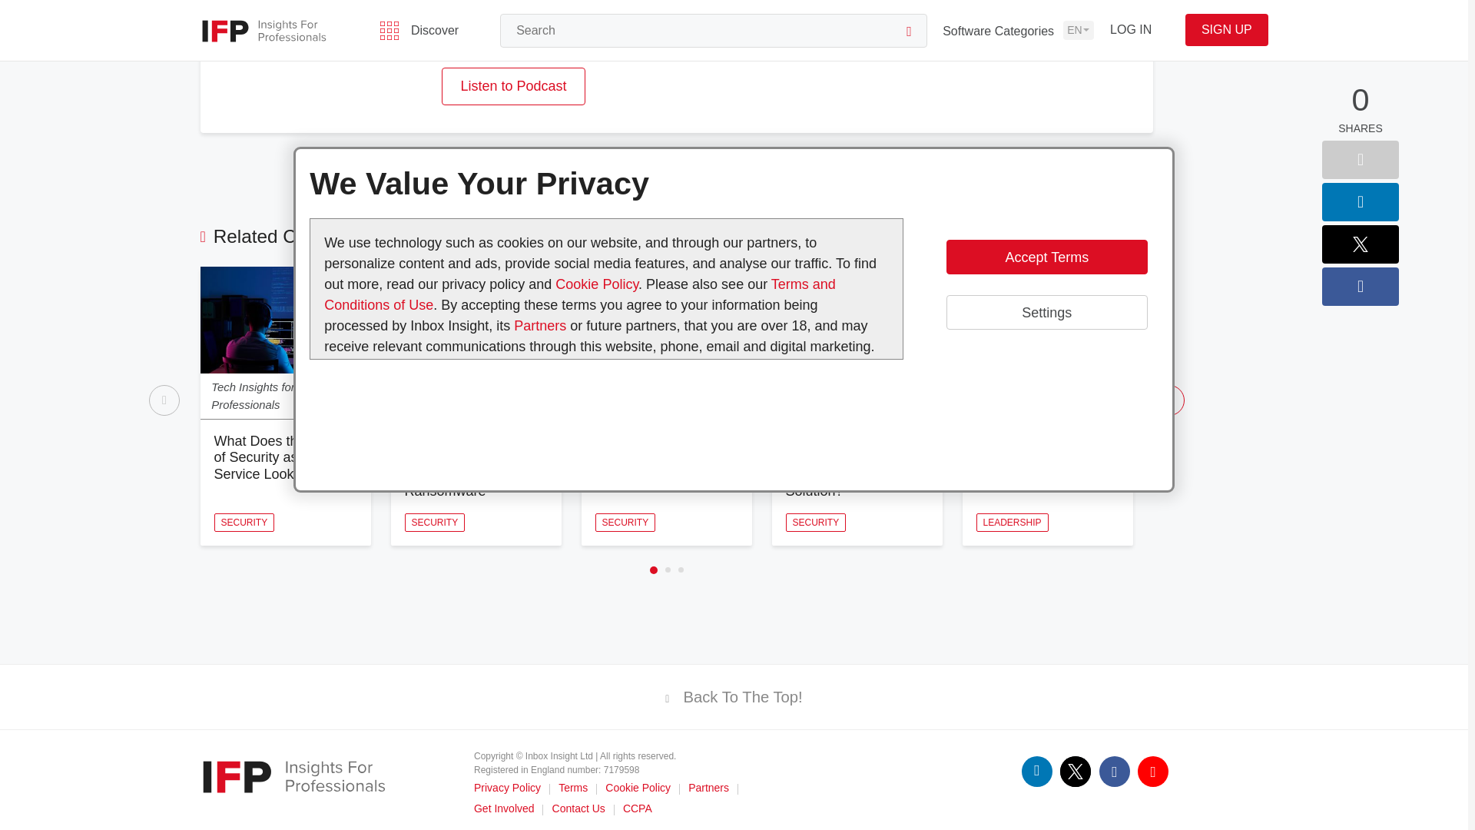 The height and width of the screenshot is (830, 1475). What do you see at coordinates (1114, 771) in the screenshot?
I see `Facebook` at bounding box center [1114, 771].